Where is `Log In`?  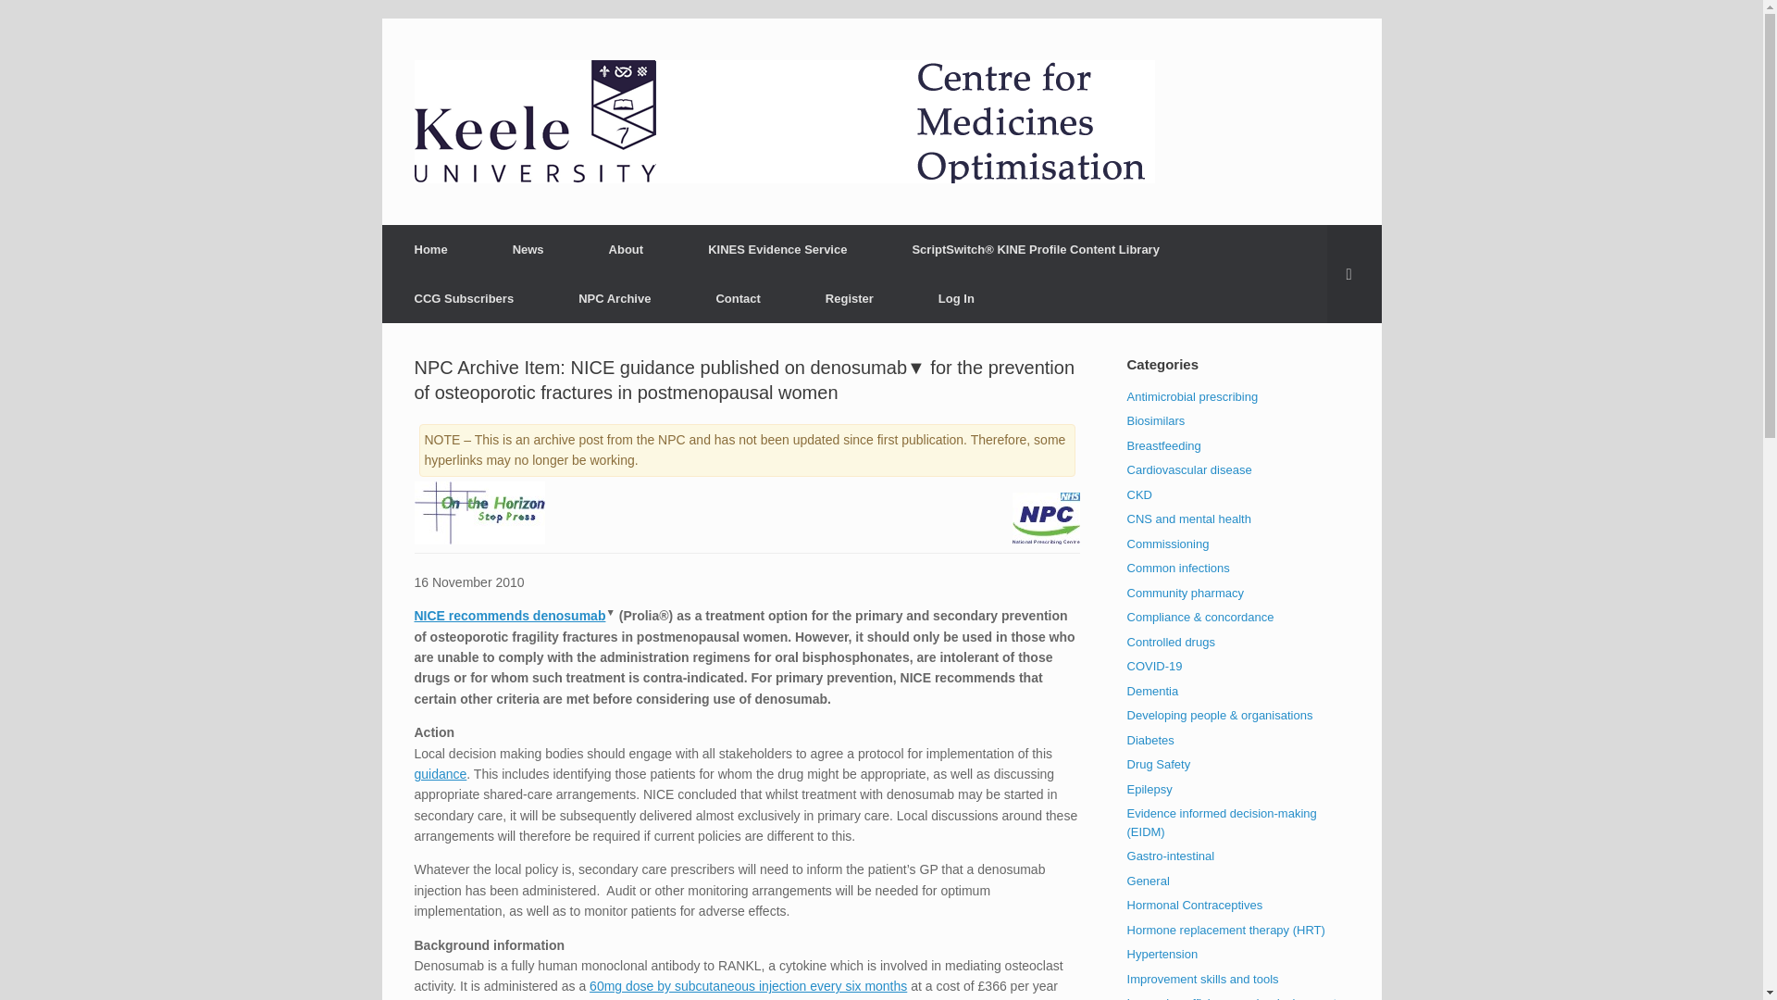
Log In is located at coordinates (957, 298).